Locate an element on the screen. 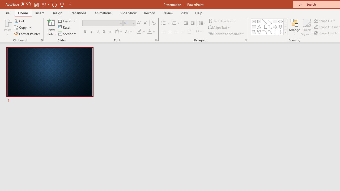 This screenshot has height=191, width=340. Center is located at coordinates (170, 32).